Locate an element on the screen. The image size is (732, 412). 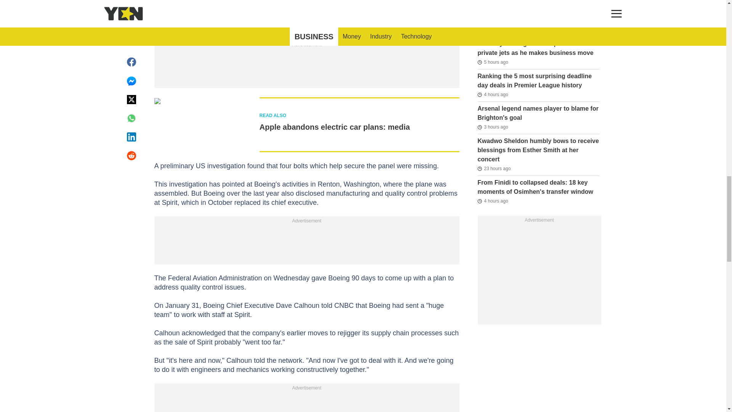
2024-08-31T15:00:17Z is located at coordinates (493, 168).